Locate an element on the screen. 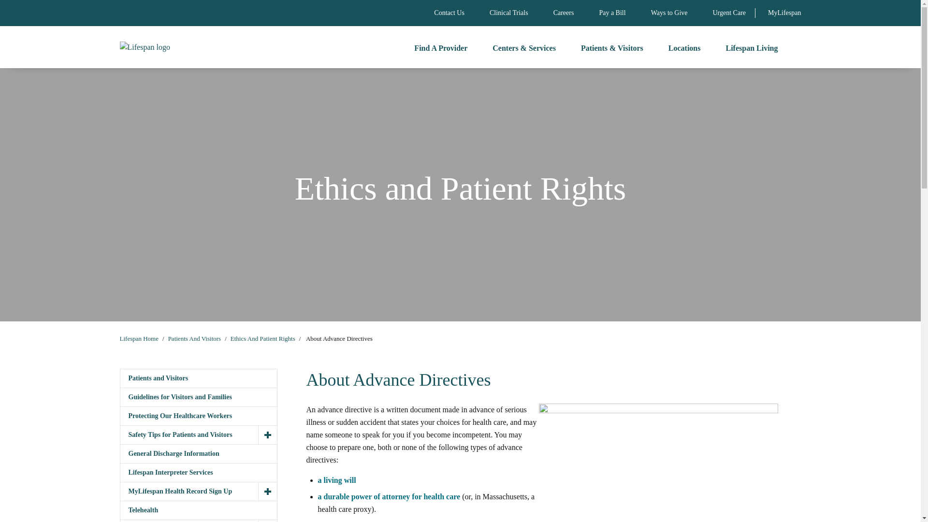 This screenshot has height=522, width=928. MyLifespan is located at coordinates (784, 13).